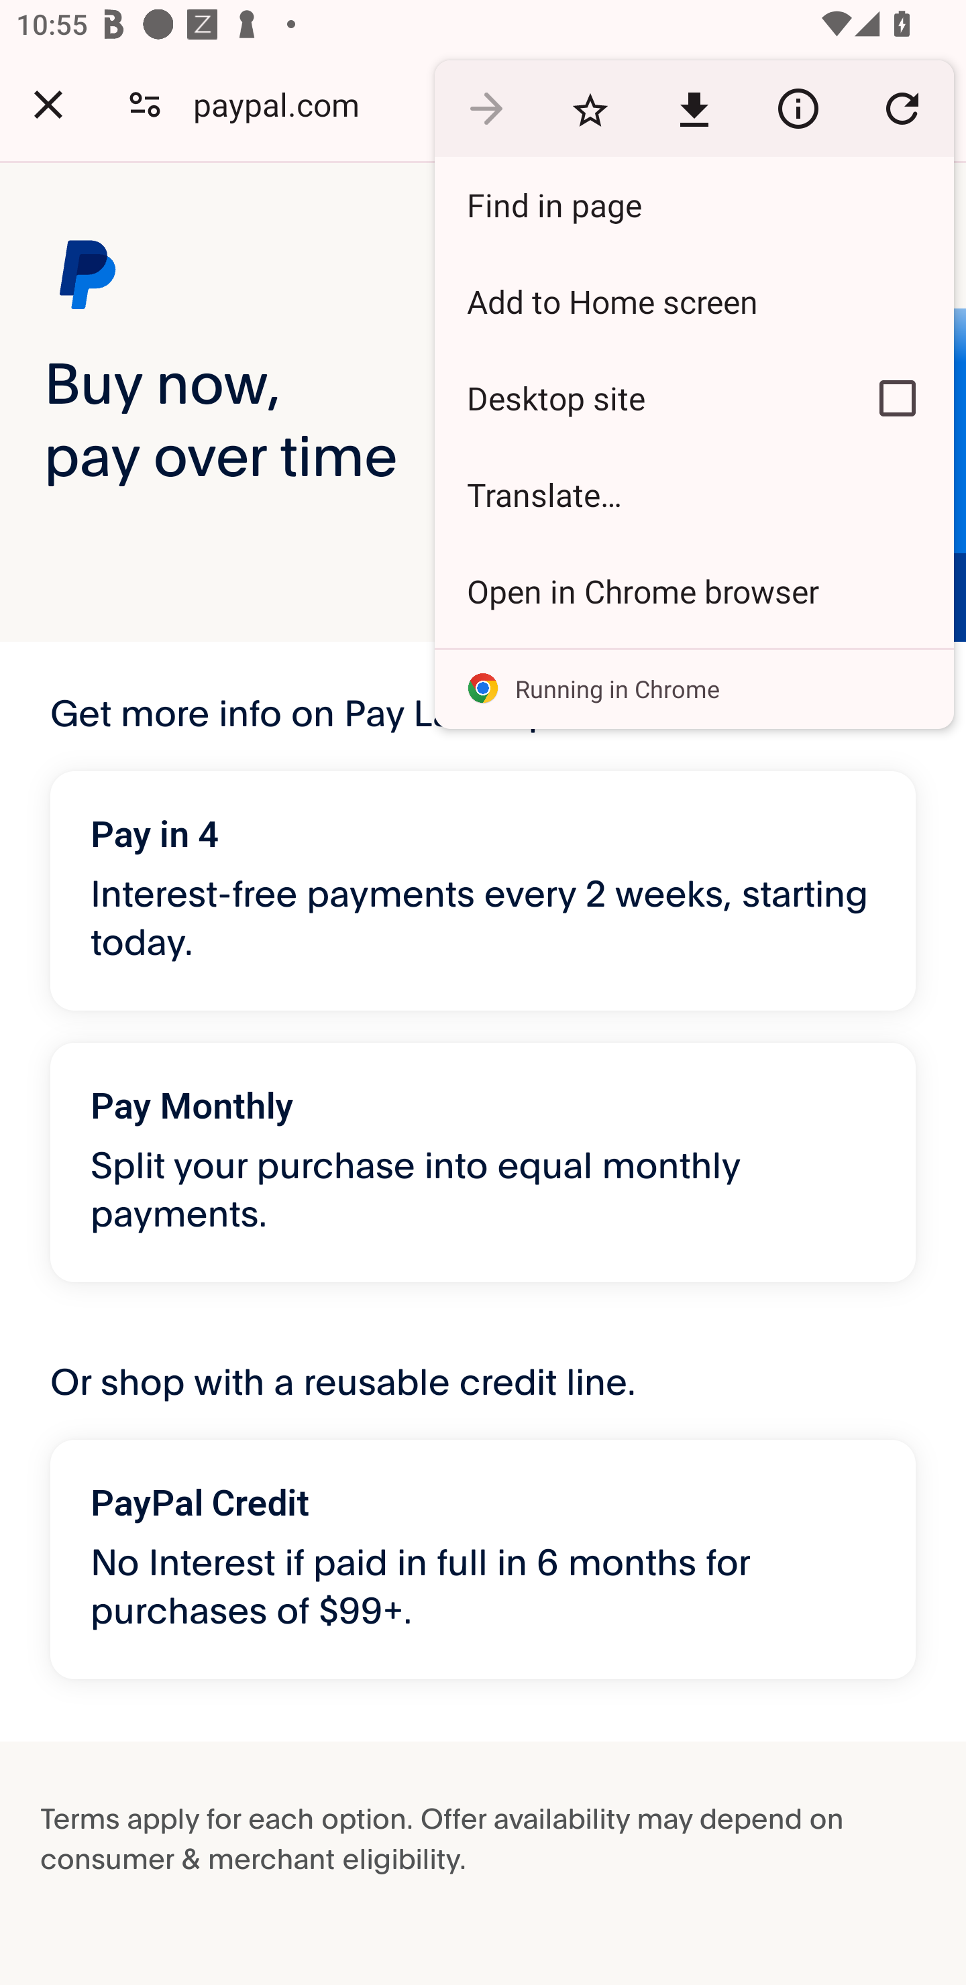 This screenshot has height=1985, width=966. What do you see at coordinates (694, 591) in the screenshot?
I see `Open in Chrome browser` at bounding box center [694, 591].